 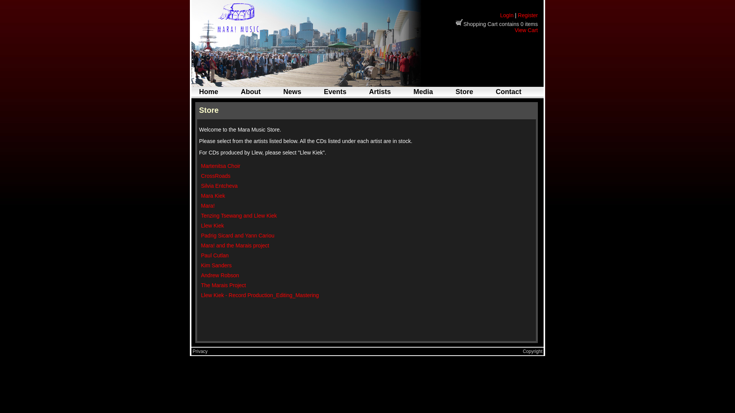 What do you see at coordinates (507, 15) in the screenshot?
I see `LogIn` at bounding box center [507, 15].